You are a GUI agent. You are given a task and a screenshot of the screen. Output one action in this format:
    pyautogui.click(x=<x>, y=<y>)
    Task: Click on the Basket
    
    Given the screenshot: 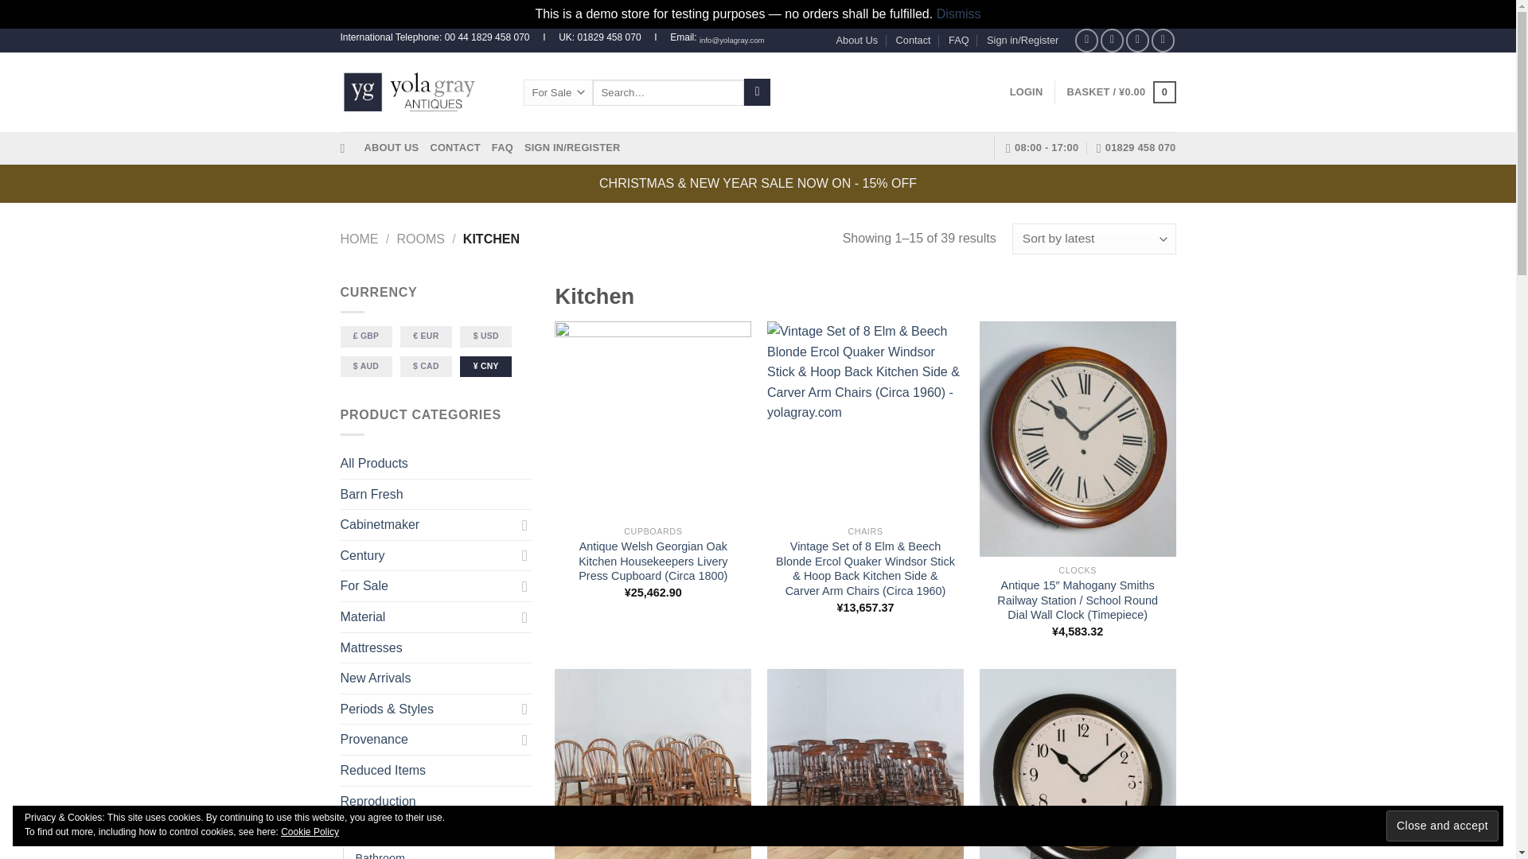 What is the action you would take?
    pyautogui.click(x=1121, y=91)
    